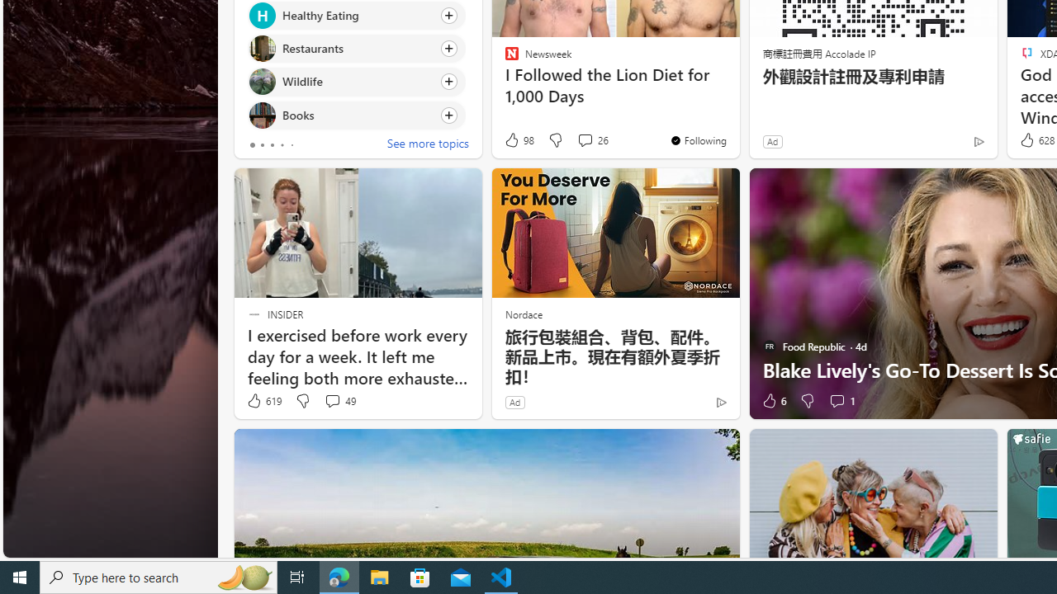  Describe the element at coordinates (428, 145) in the screenshot. I see `See more topics` at that location.